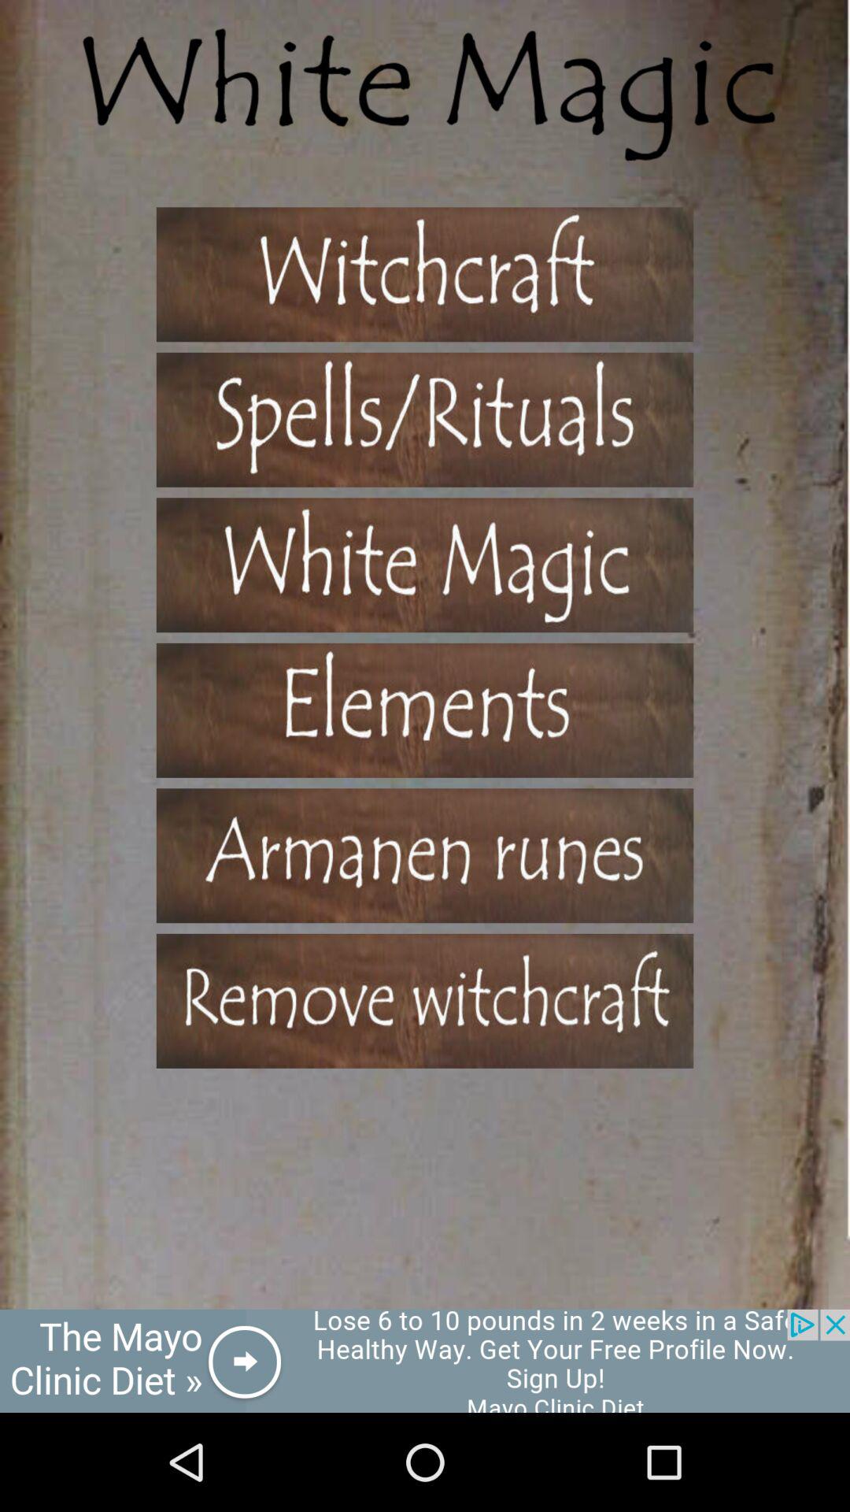  I want to click on spells rituals, so click(425, 419).